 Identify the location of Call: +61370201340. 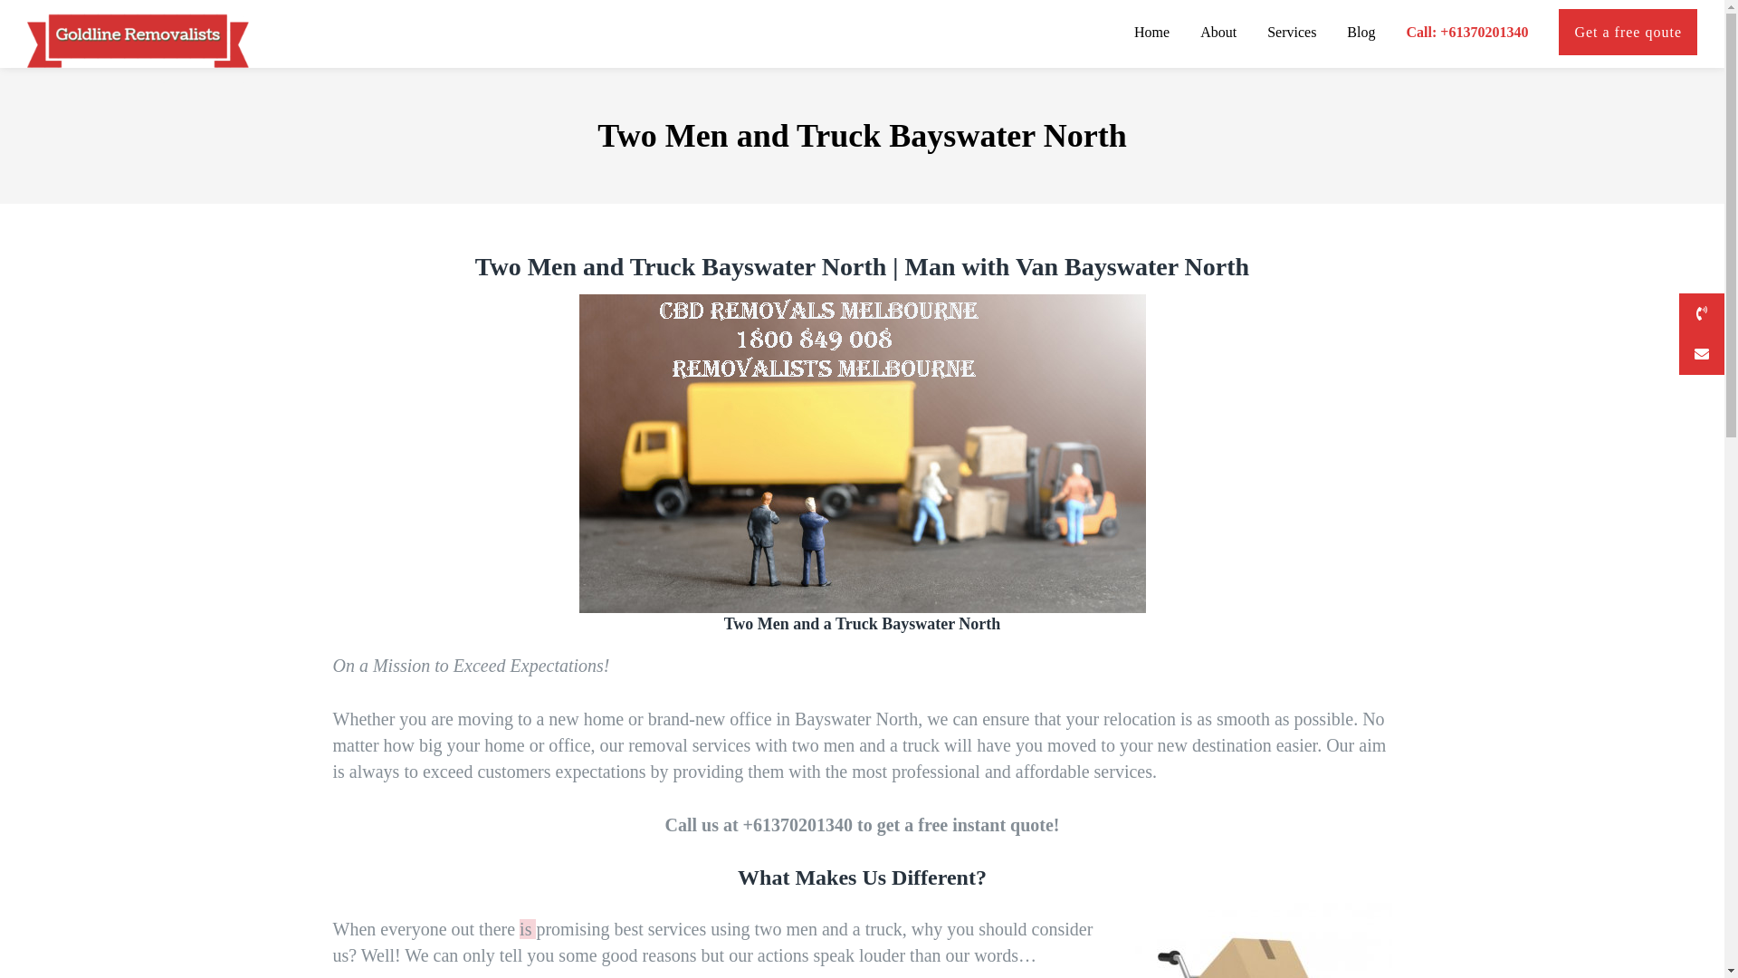
(1466, 34).